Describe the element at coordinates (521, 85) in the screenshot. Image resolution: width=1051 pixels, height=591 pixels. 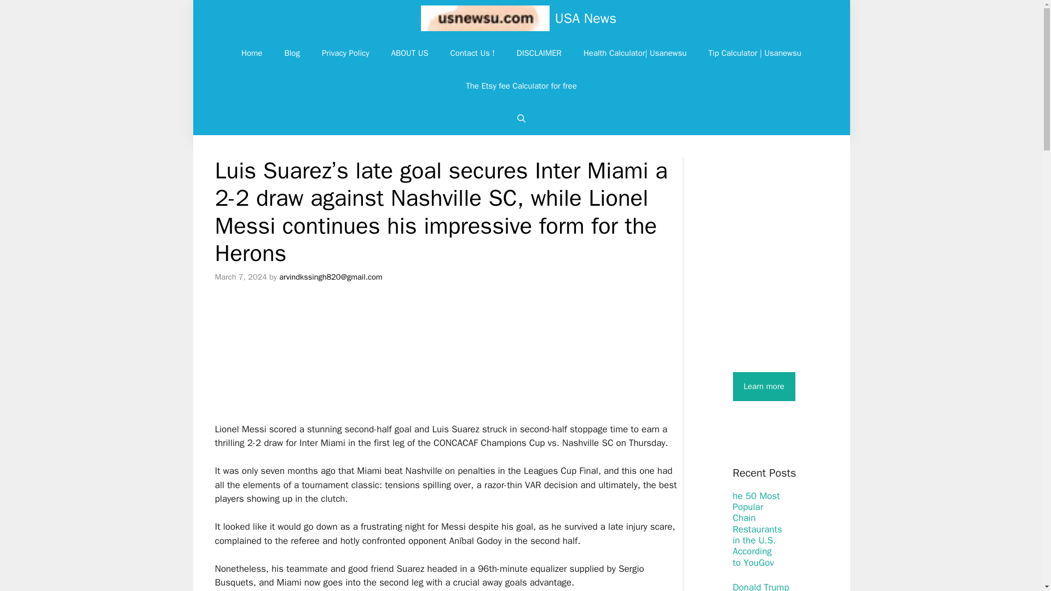
I see `The Etsy fee Calculator for free` at that location.